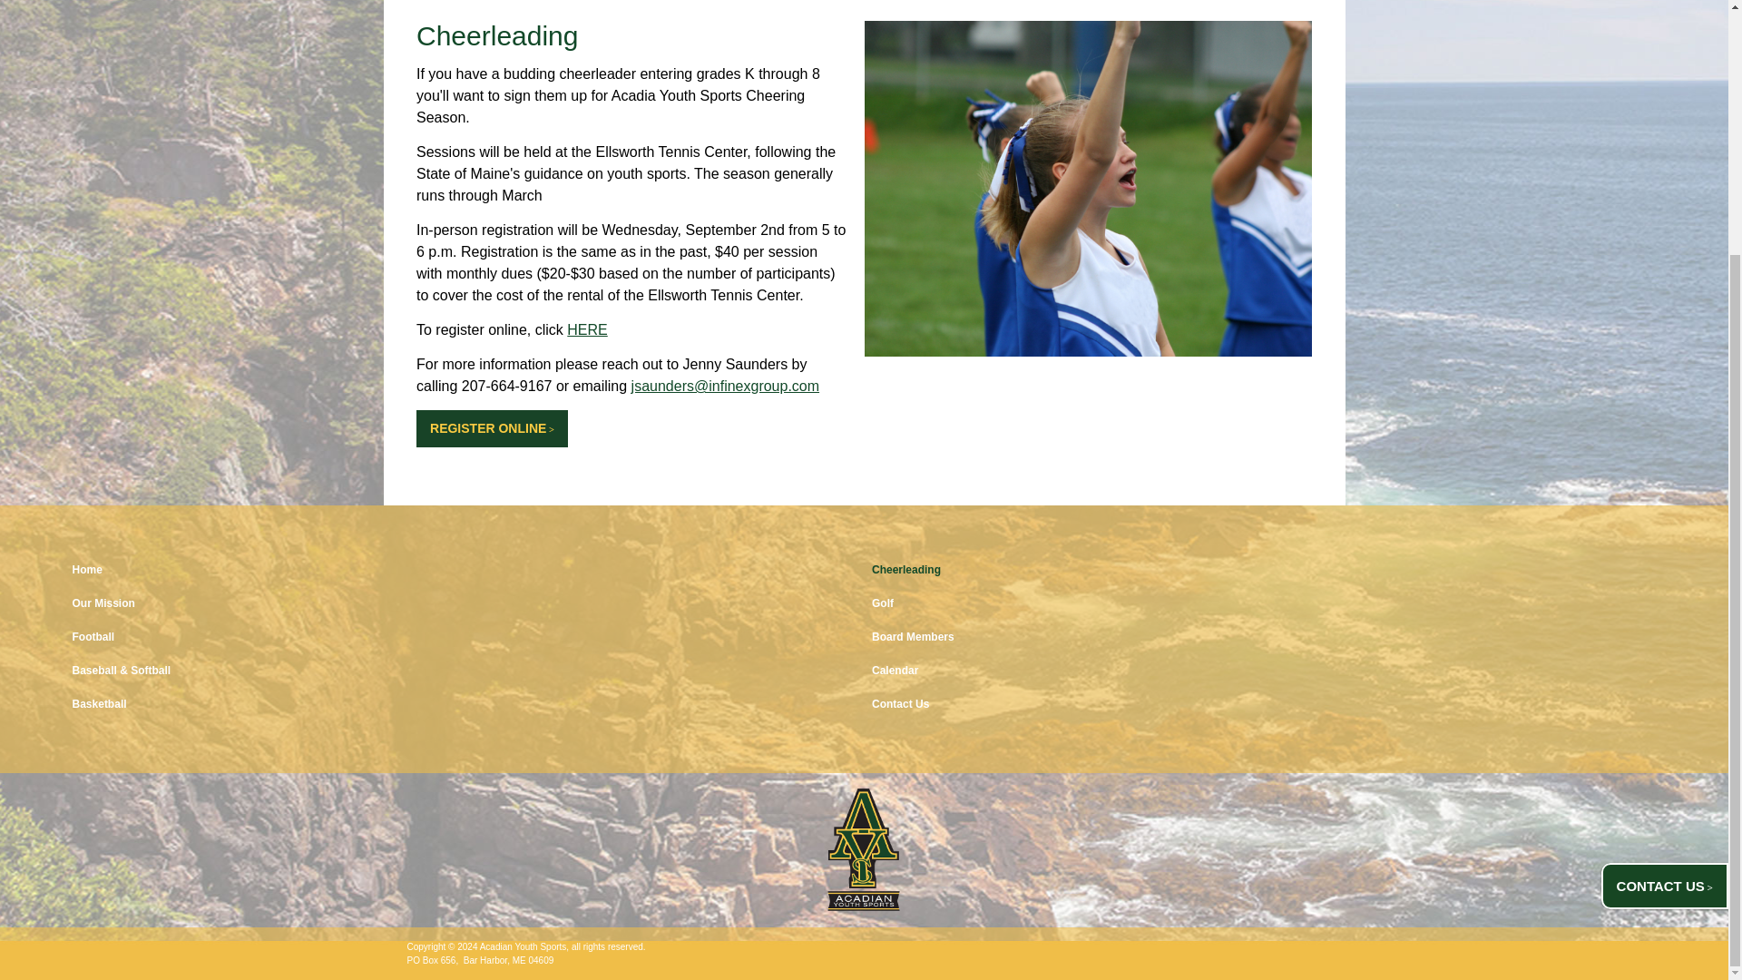 This screenshot has width=1742, height=980. I want to click on Contact Us, so click(1263, 706).